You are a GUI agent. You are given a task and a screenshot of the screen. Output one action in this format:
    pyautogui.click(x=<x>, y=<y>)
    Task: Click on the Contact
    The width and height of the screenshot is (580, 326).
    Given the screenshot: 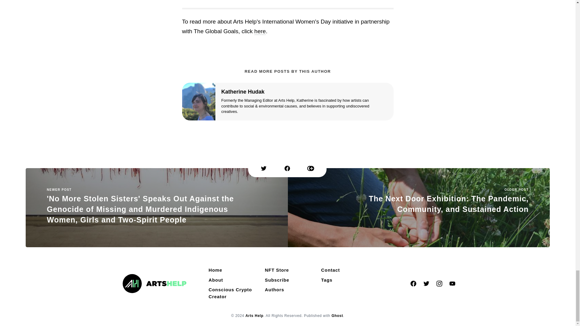 What is the action you would take?
    pyautogui.click(x=330, y=270)
    